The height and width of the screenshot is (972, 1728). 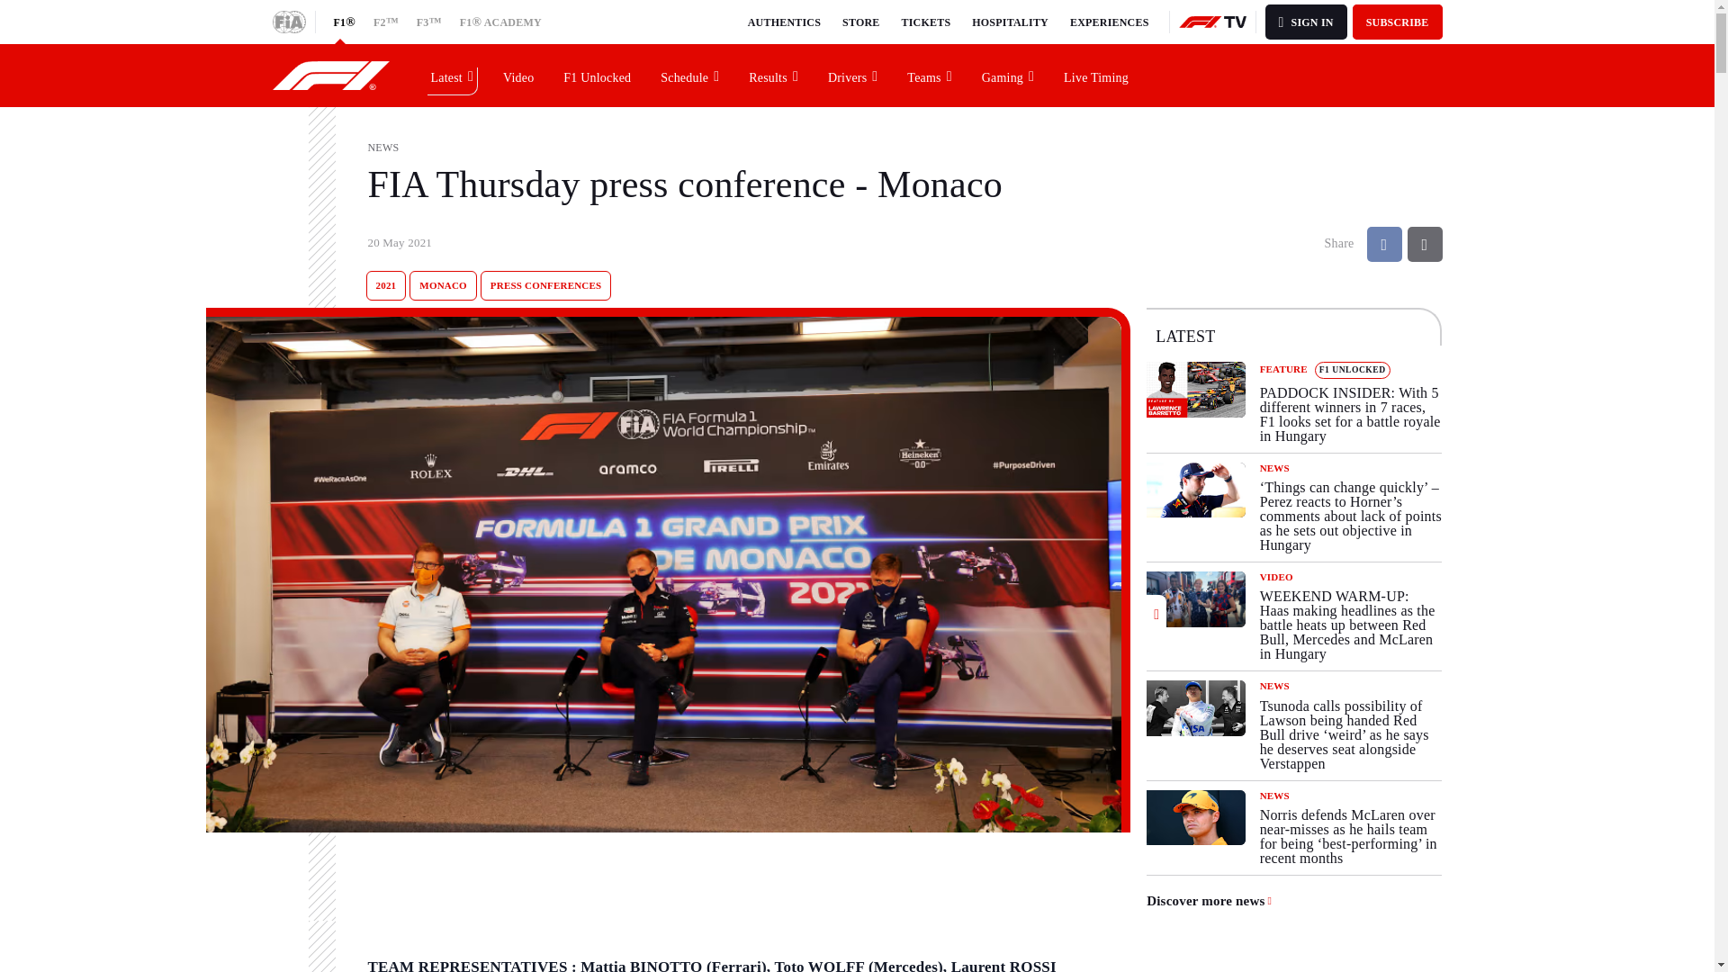 I want to click on SIGN IN, so click(x=1306, y=22).